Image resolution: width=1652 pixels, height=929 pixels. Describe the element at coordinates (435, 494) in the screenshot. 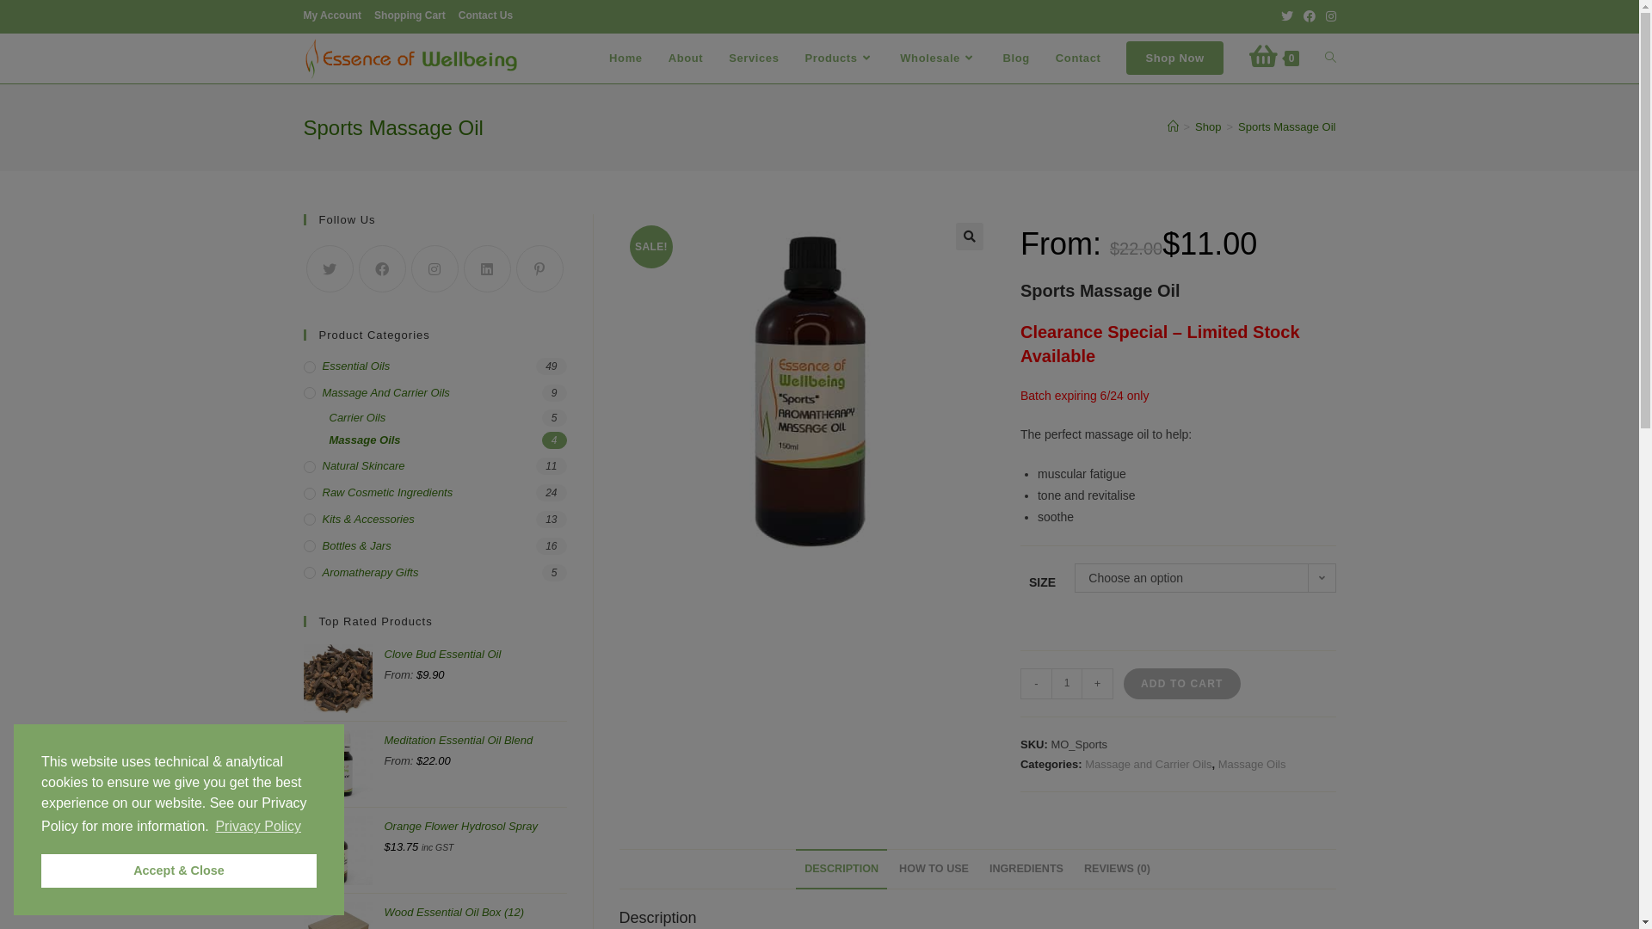

I see `Raw Cosmetic Ingredients` at that location.